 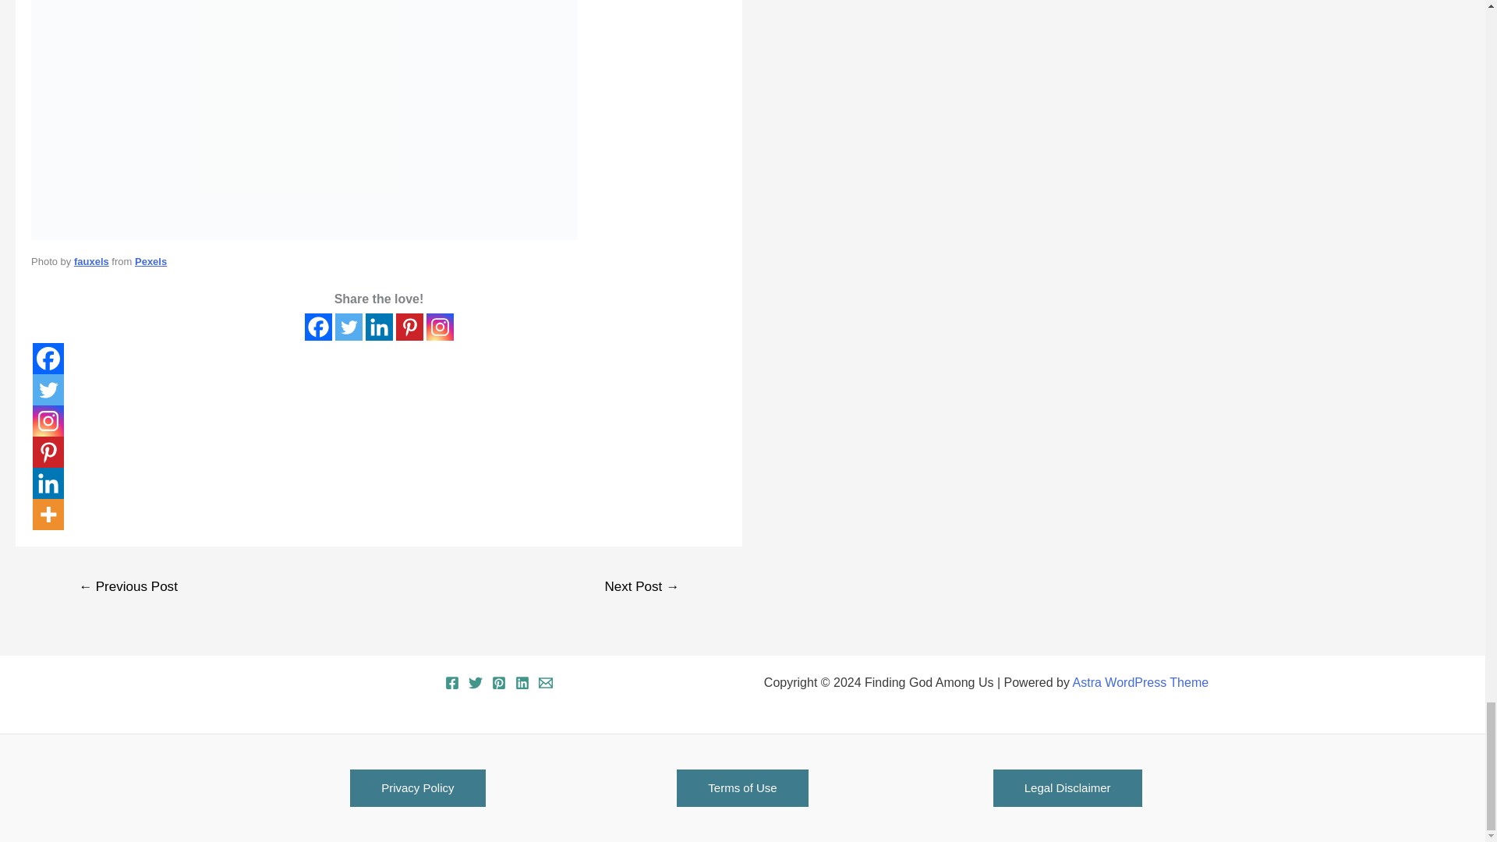 What do you see at coordinates (410, 327) in the screenshot?
I see `Pinterest` at bounding box center [410, 327].